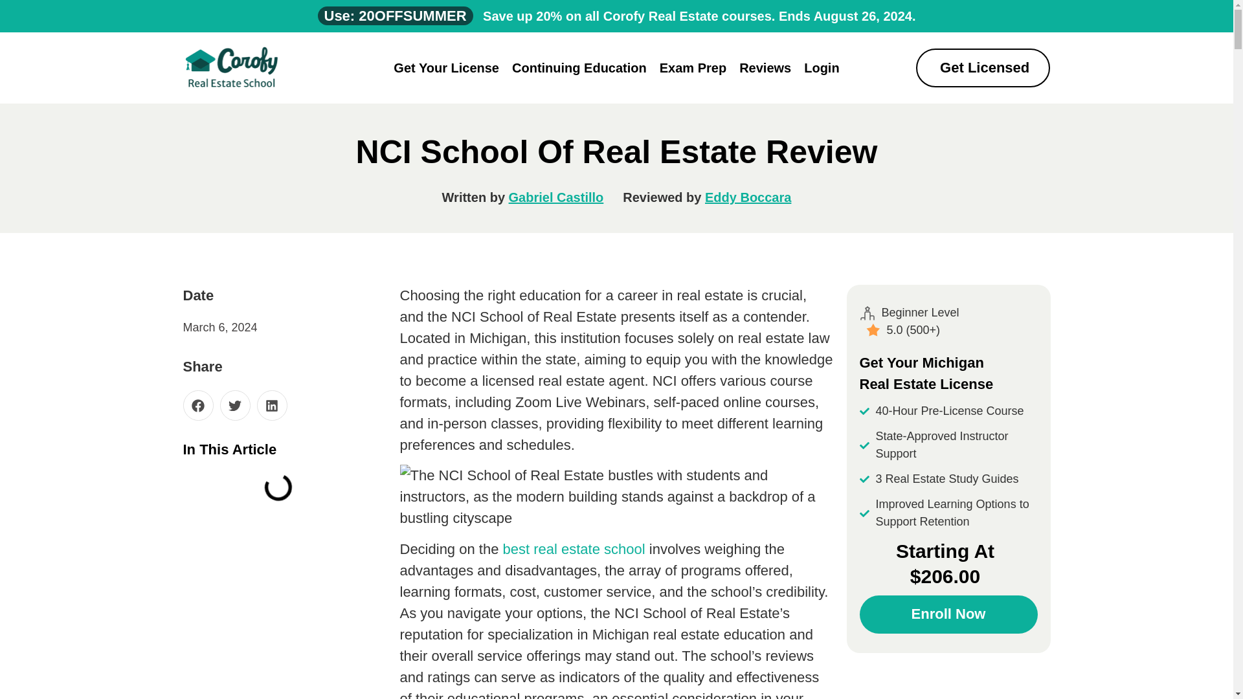 The height and width of the screenshot is (699, 1243). Describe the element at coordinates (394, 16) in the screenshot. I see `Use: 20OFFSUMMER` at that location.